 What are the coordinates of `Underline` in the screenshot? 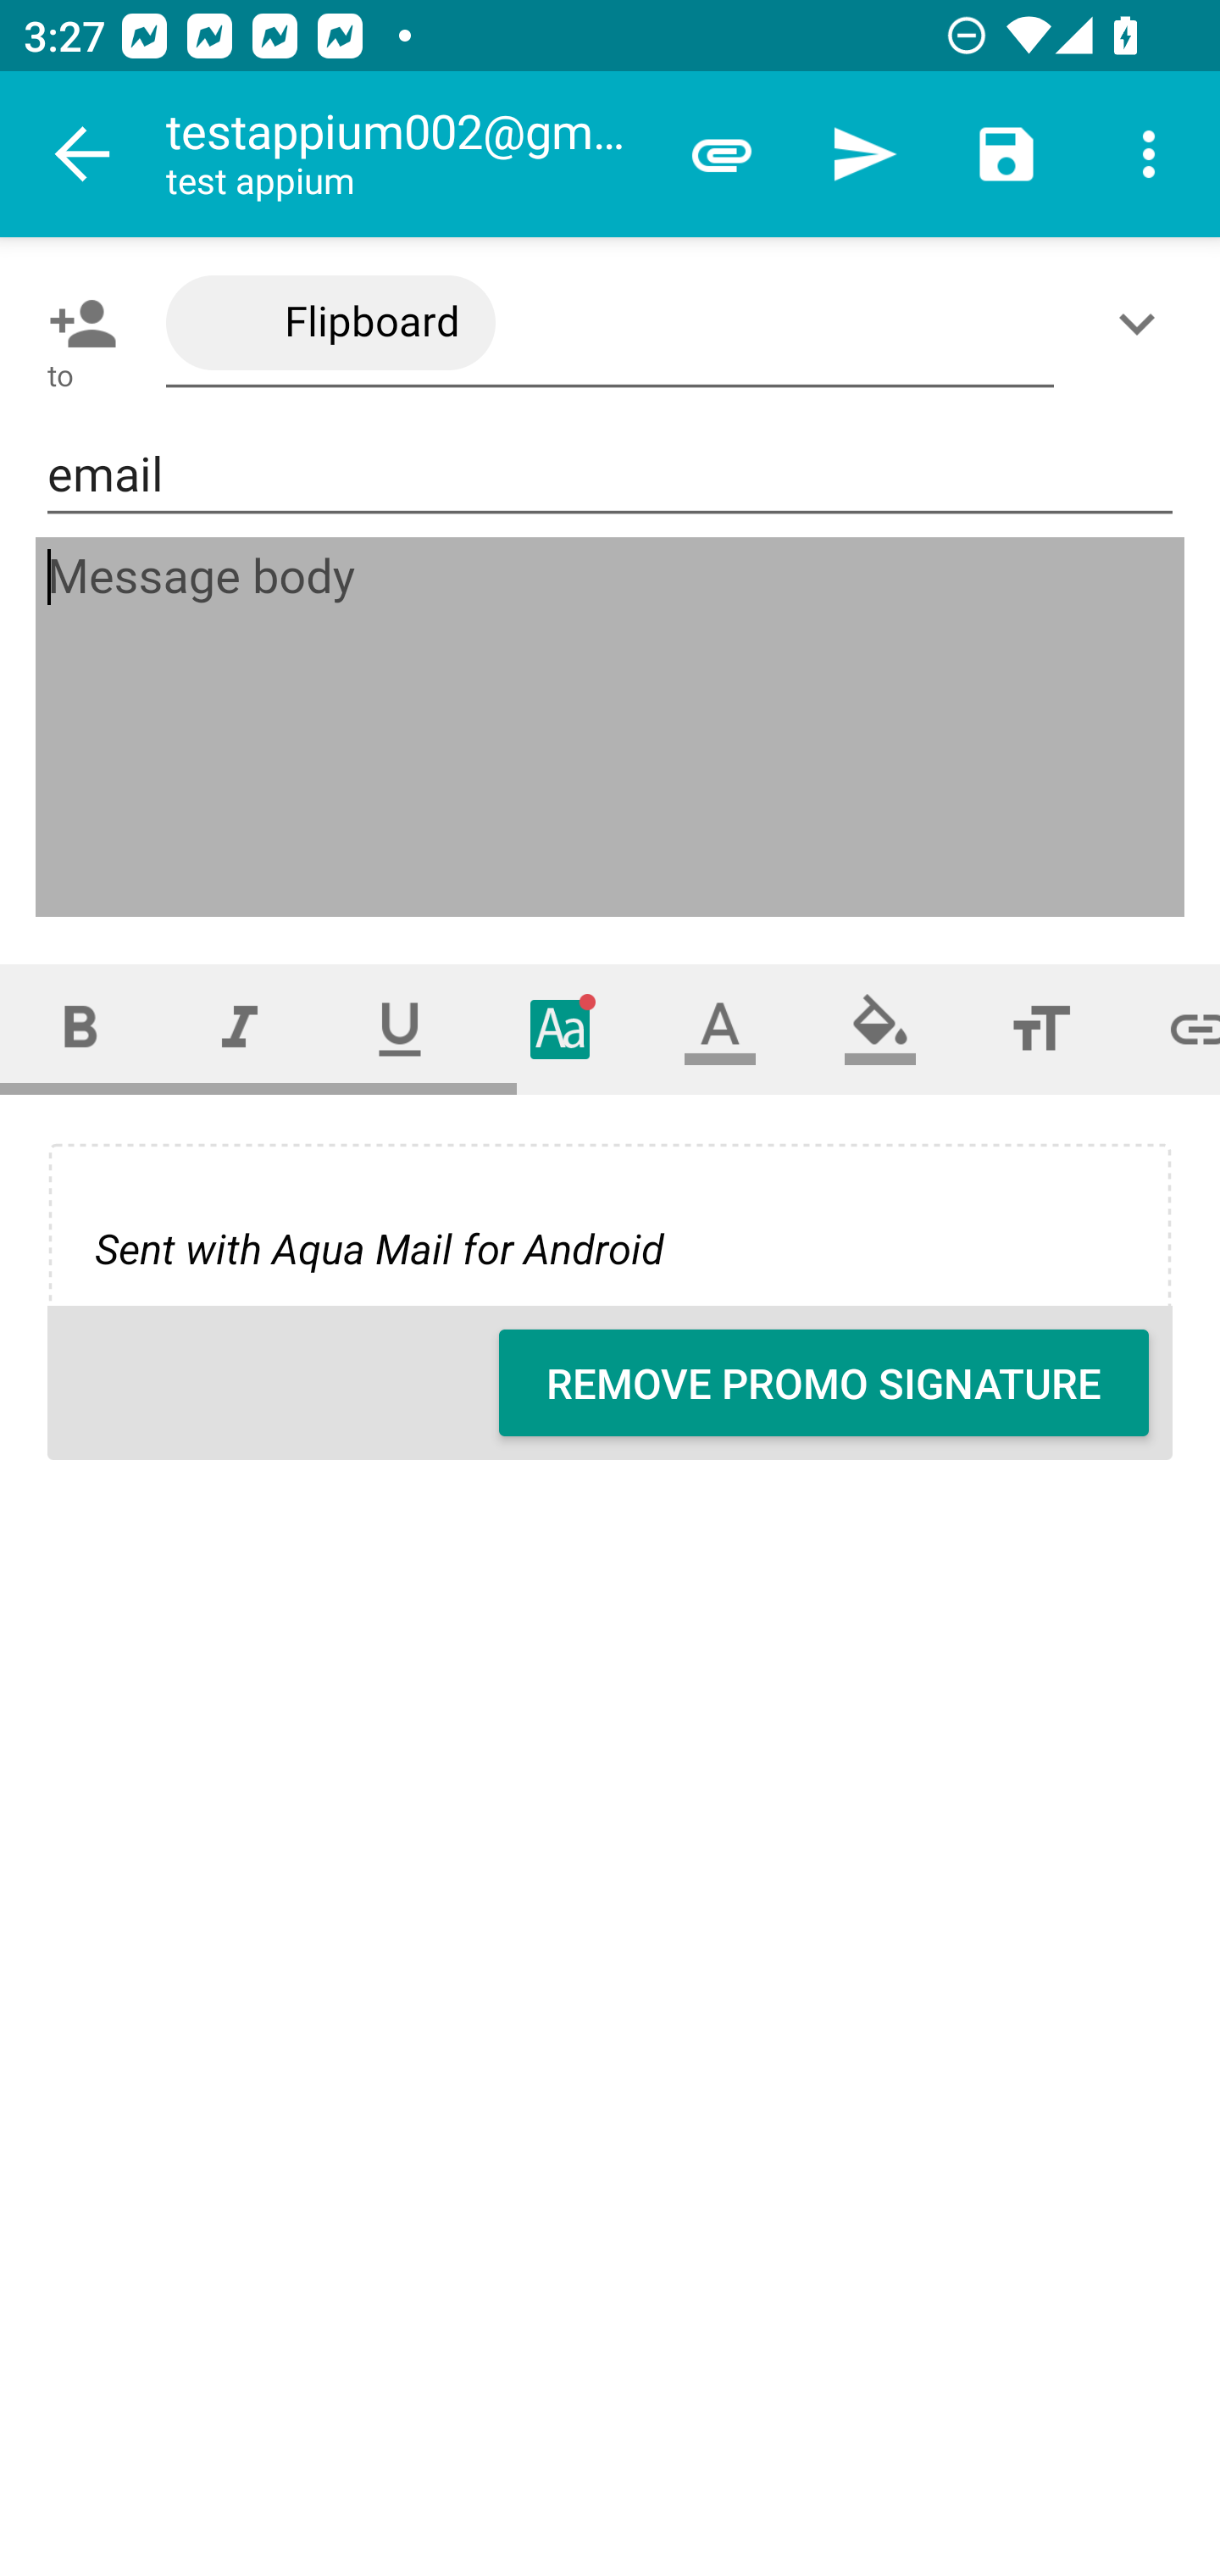 It's located at (400, 1029).